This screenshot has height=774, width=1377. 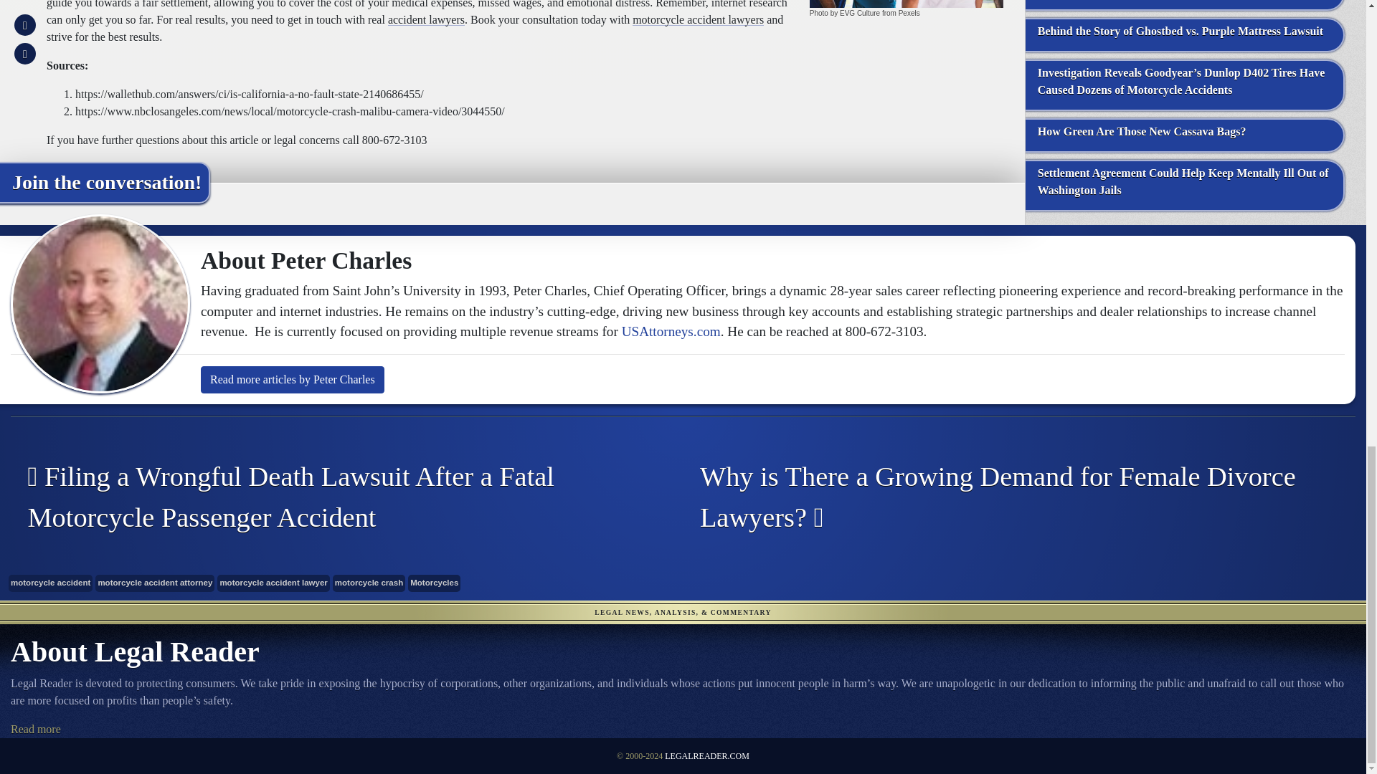 What do you see at coordinates (50, 583) in the screenshot?
I see `motorcycle accident` at bounding box center [50, 583].